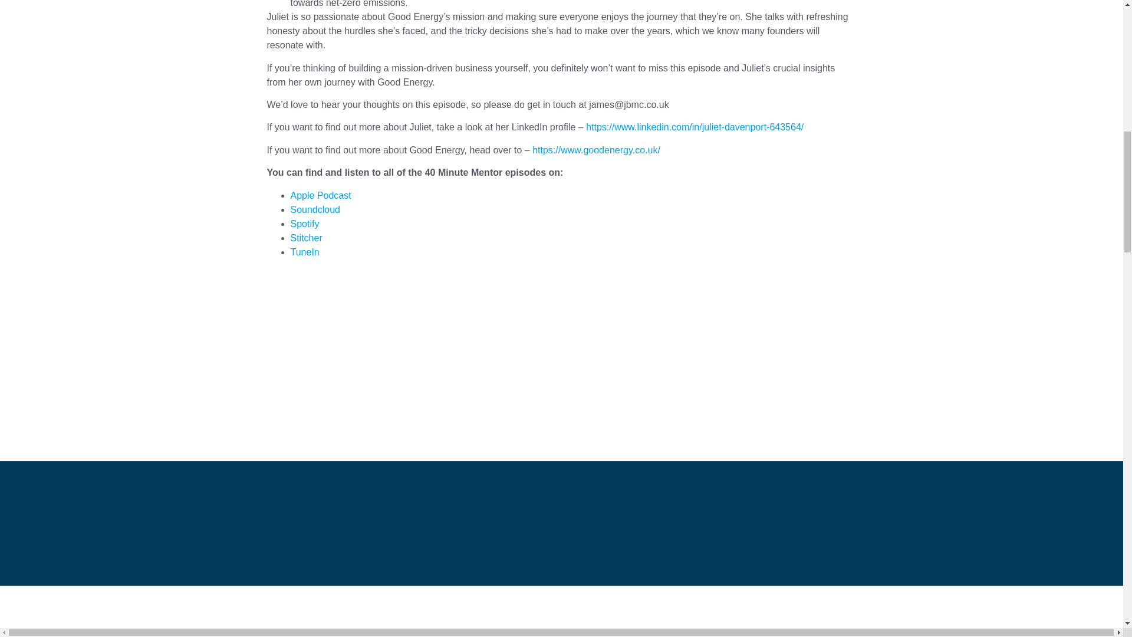  Describe the element at coordinates (305, 223) in the screenshot. I see `Spotify ` at that location.